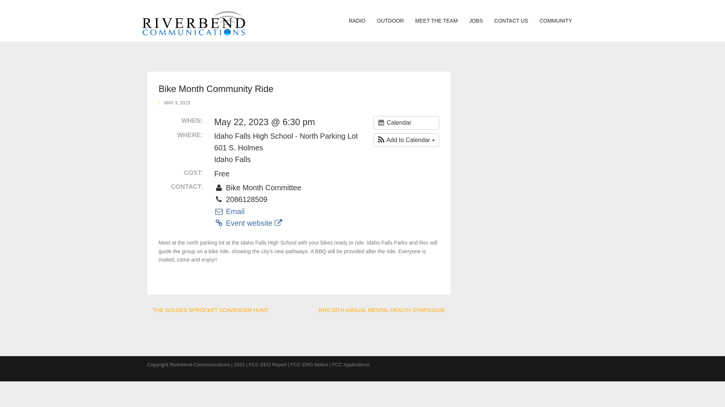 This screenshot has width=725, height=407. Describe the element at coordinates (351, 365) in the screenshot. I see `FCC Applications` at that location.